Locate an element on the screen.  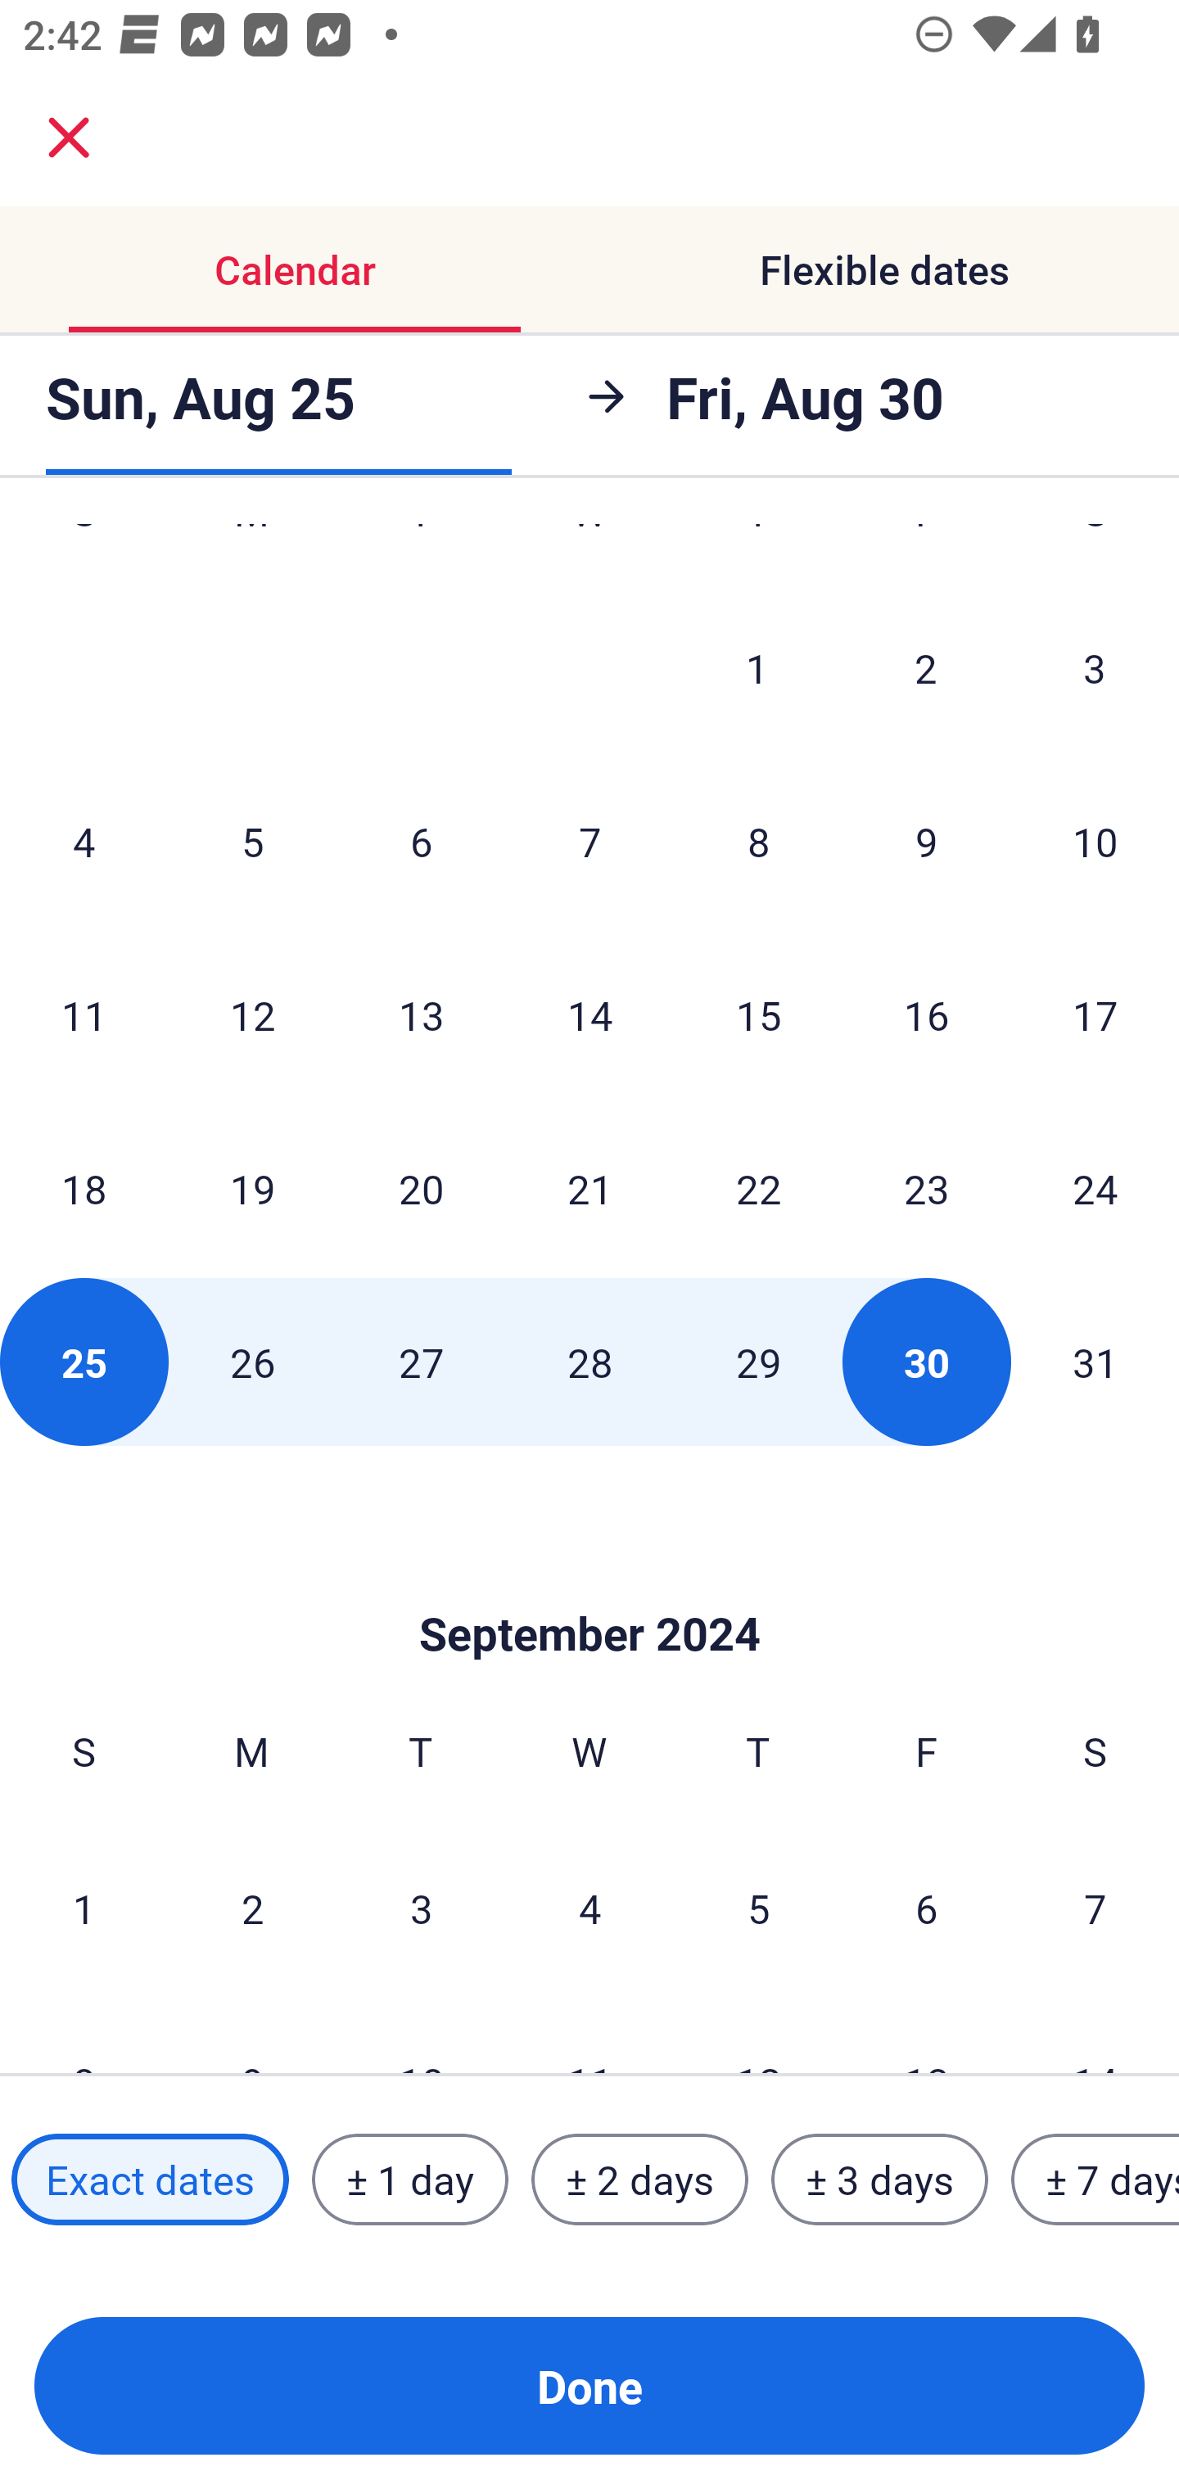
24 Saturday, August 24, 2024 is located at coordinates (1095, 1188).